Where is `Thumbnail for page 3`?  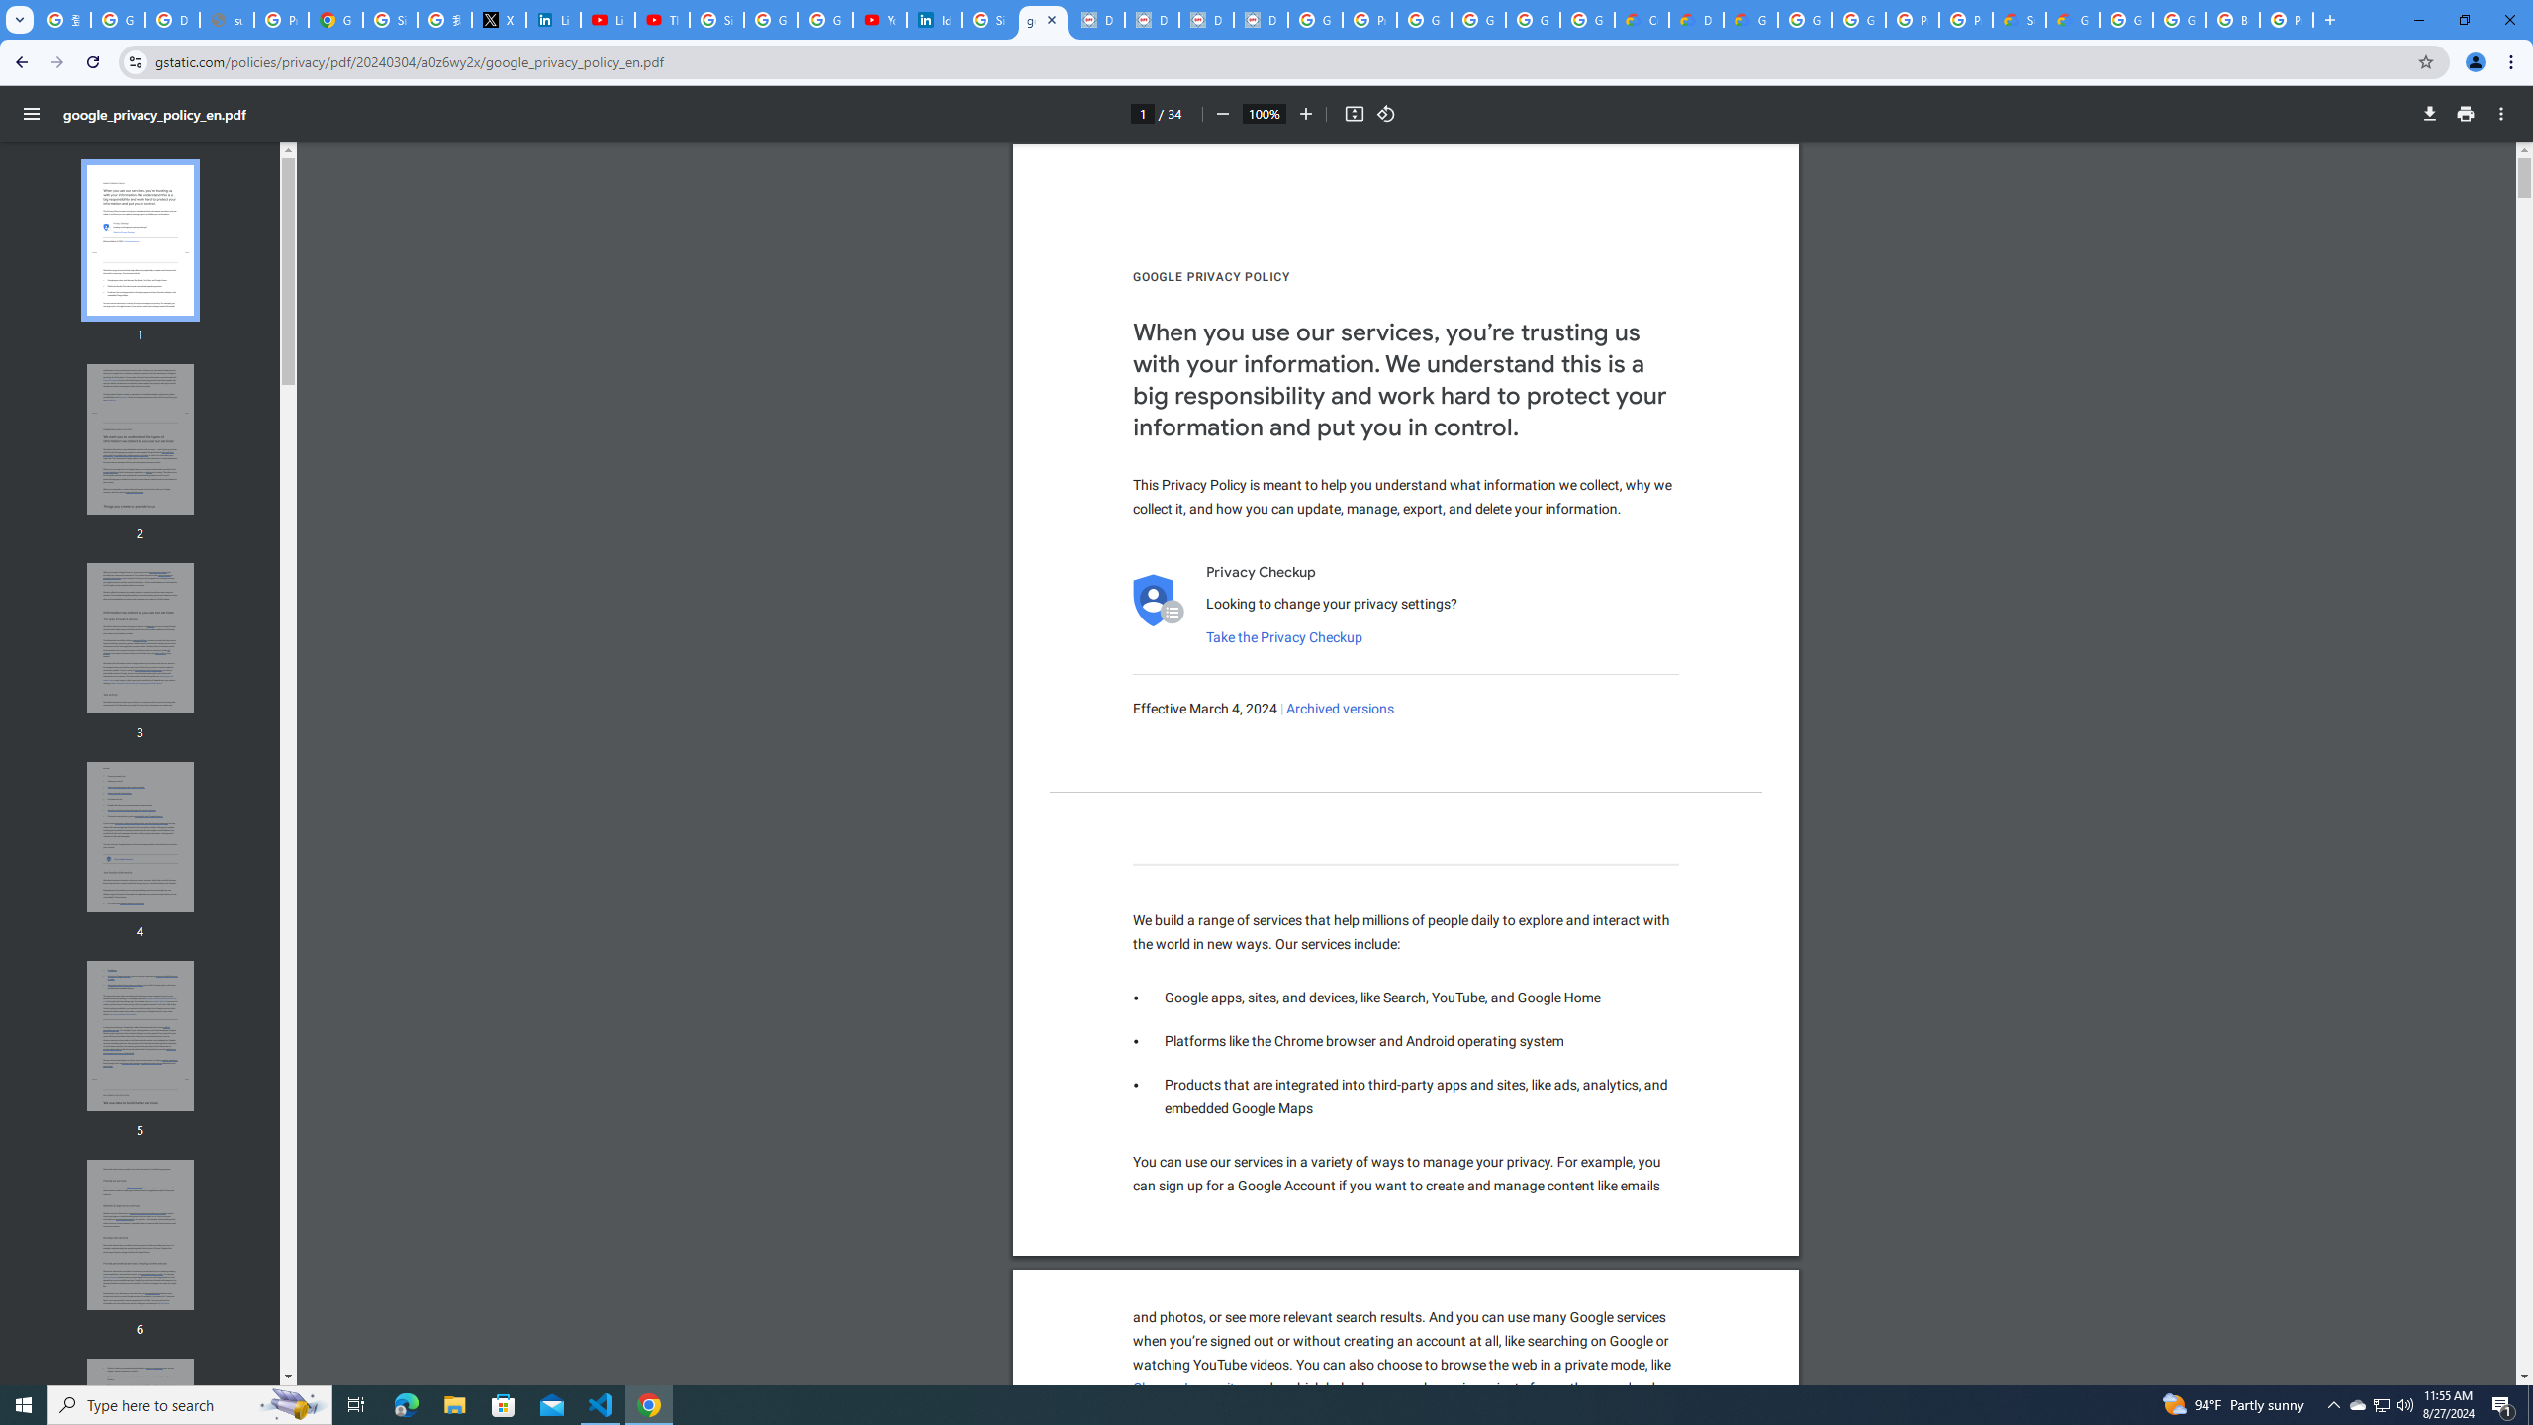 Thumbnail for page 3 is located at coordinates (141, 637).